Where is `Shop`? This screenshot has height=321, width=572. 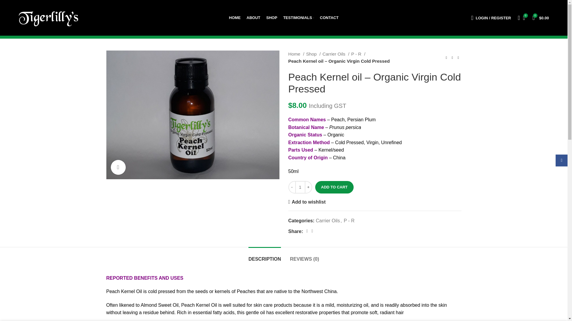 Shop is located at coordinates (313, 54).